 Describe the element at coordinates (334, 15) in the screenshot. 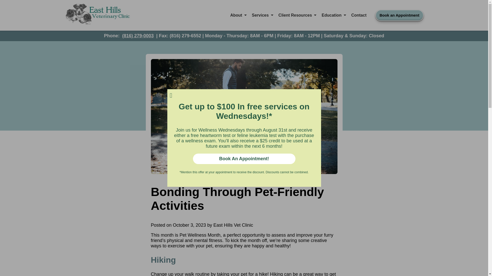

I see `Education` at that location.